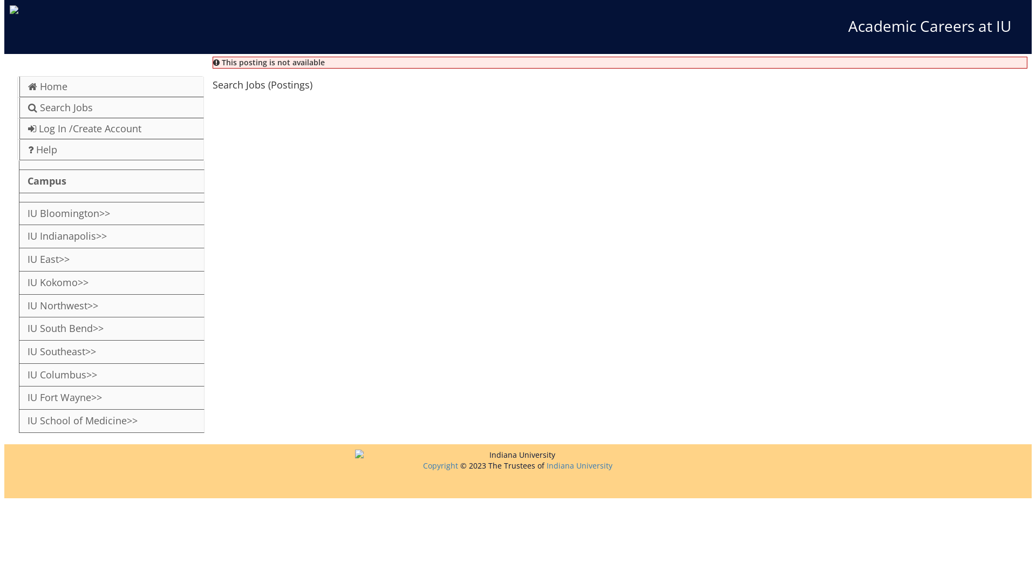  Describe the element at coordinates (112, 329) in the screenshot. I see `IU South Bend>>` at that location.